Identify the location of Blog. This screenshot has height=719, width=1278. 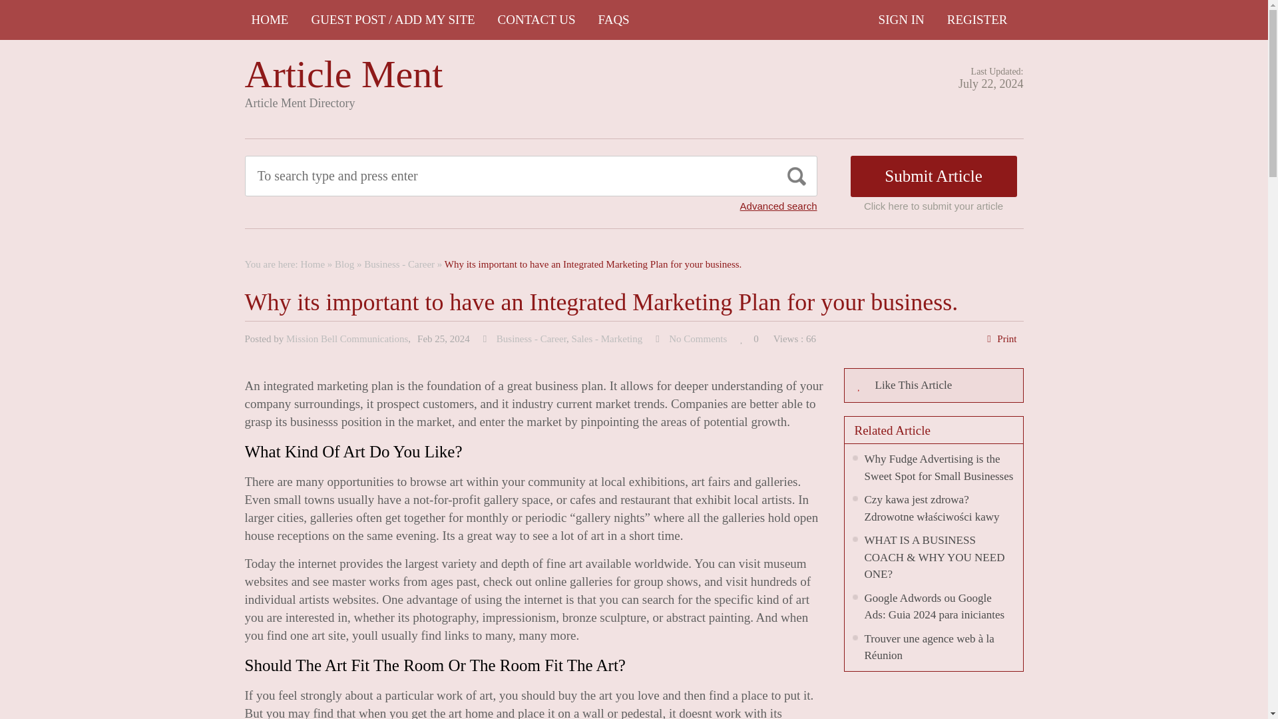
(344, 264).